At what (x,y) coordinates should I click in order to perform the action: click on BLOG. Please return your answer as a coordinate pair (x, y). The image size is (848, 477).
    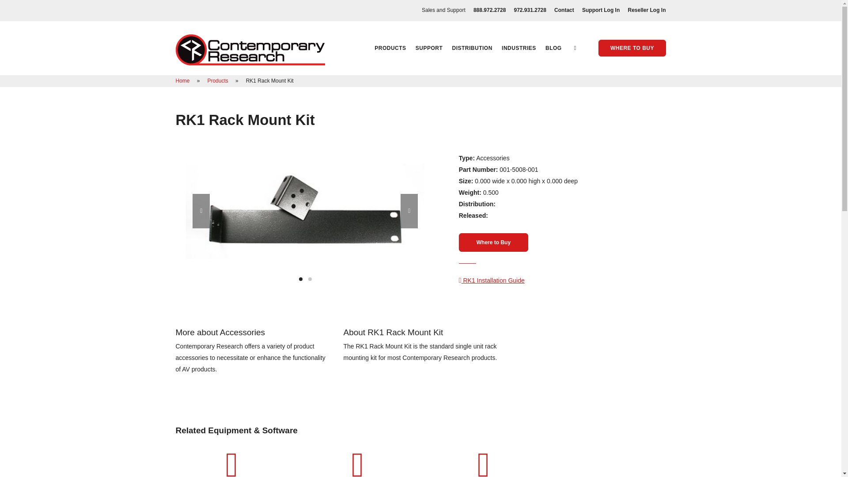
    Looking at the image, I should click on (553, 48).